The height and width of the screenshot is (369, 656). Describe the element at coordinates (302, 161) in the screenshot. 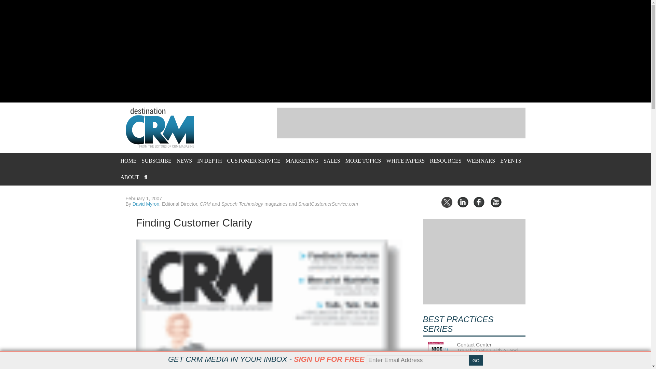

I see `Marketing` at that location.